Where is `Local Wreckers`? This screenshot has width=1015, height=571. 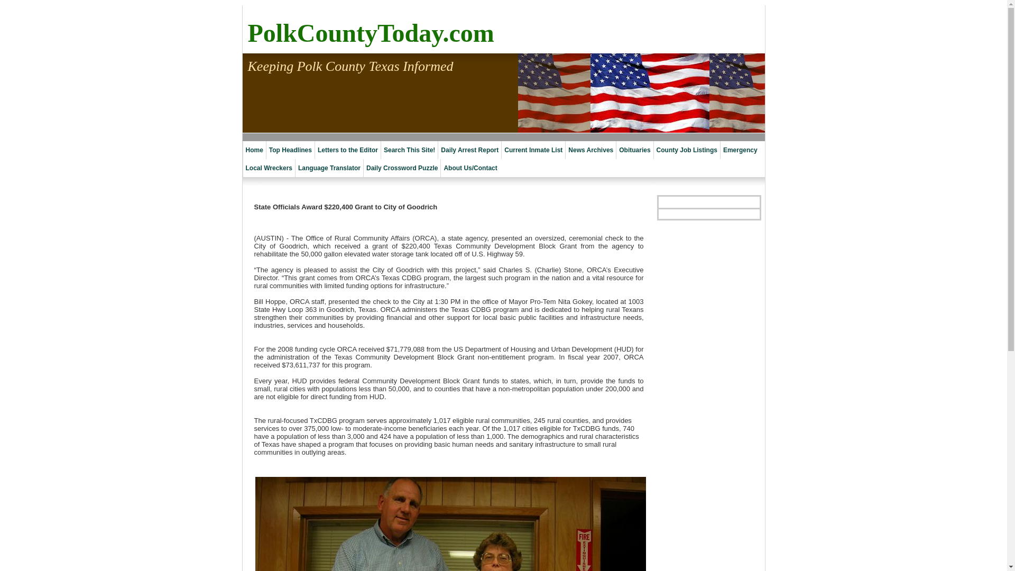 Local Wreckers is located at coordinates (269, 168).